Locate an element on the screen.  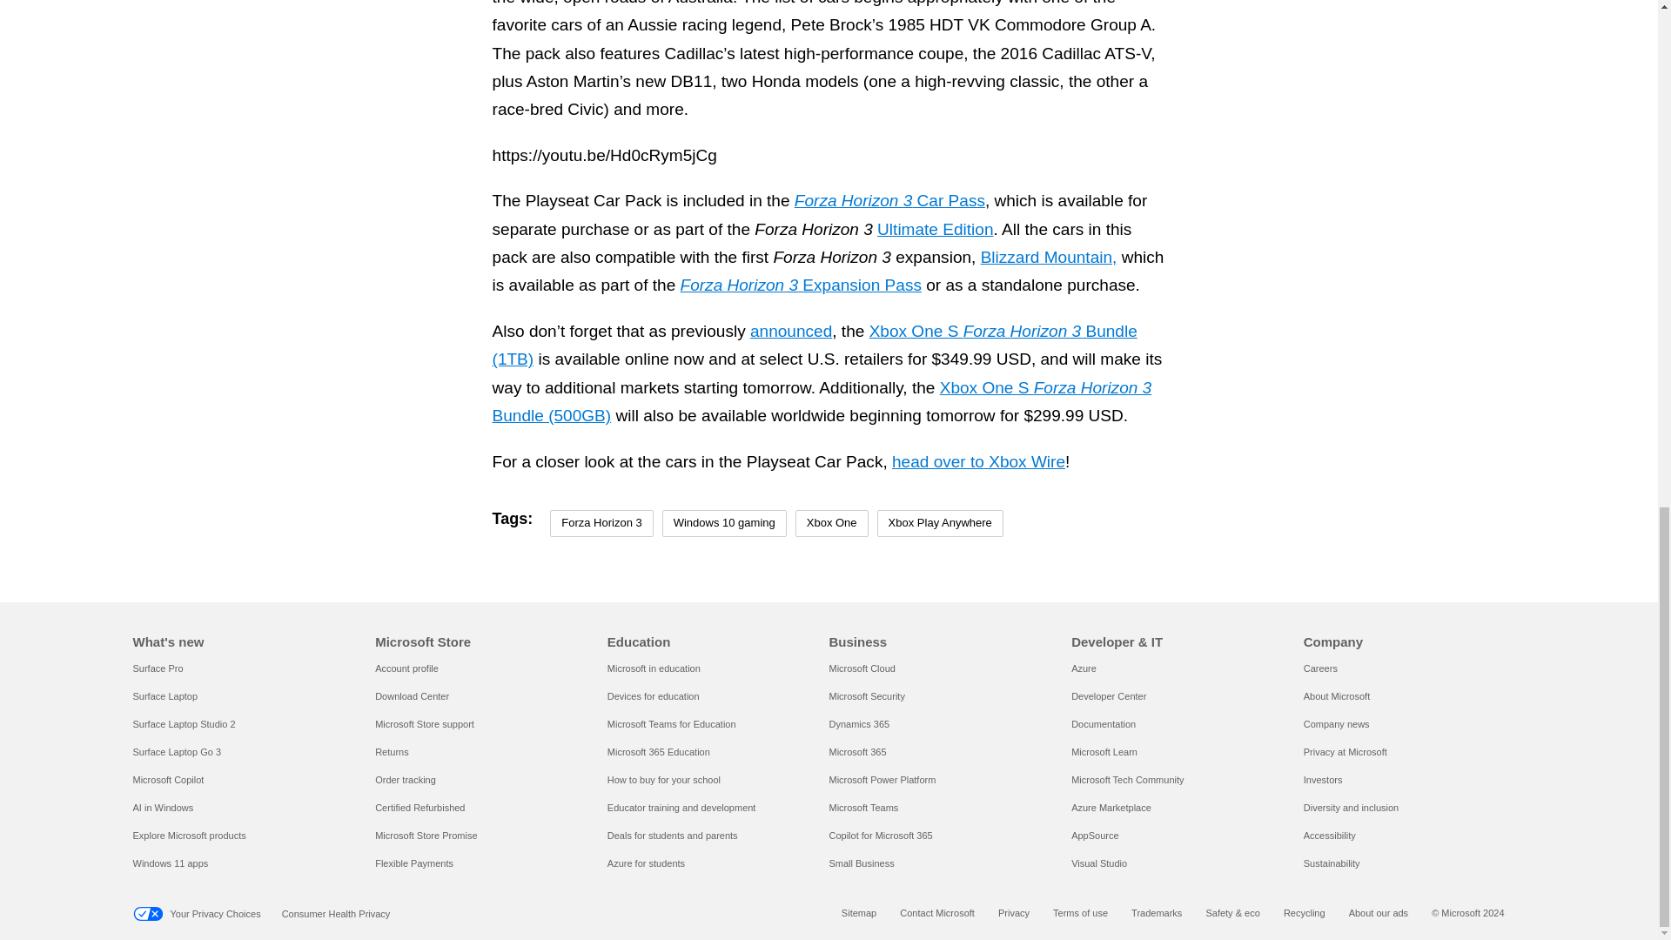
Xbox Play Anywhere Tag is located at coordinates (940, 523).